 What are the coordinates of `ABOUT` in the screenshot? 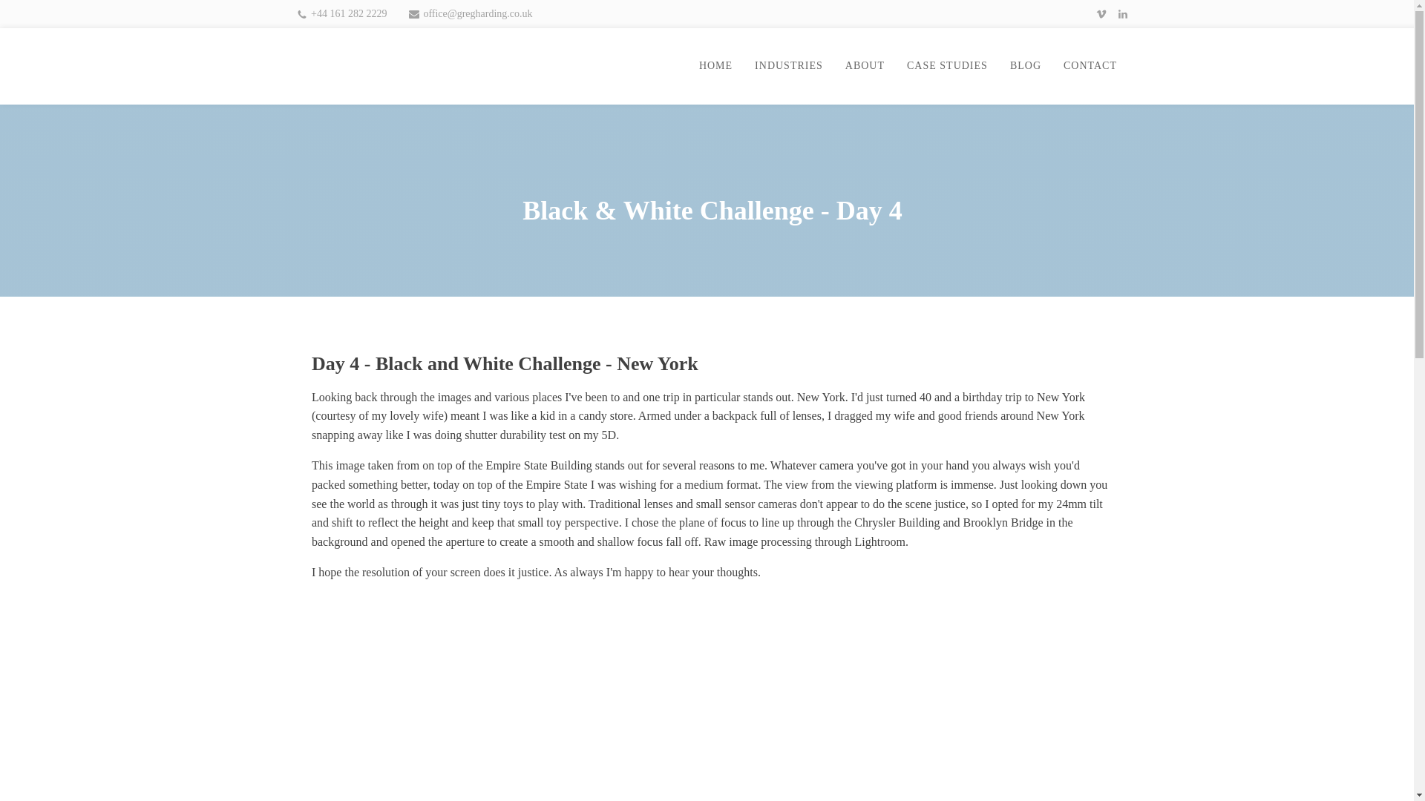 It's located at (865, 65).